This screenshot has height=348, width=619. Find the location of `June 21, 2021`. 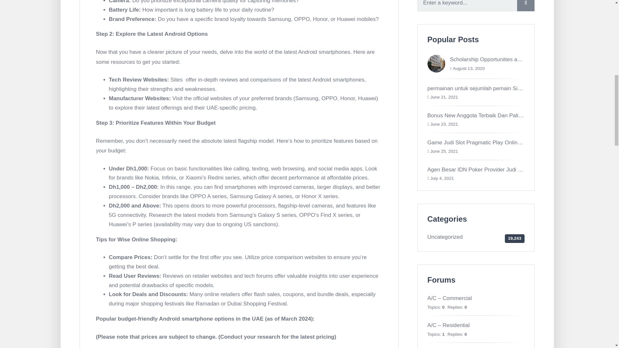

June 21, 2021 is located at coordinates (444, 97).